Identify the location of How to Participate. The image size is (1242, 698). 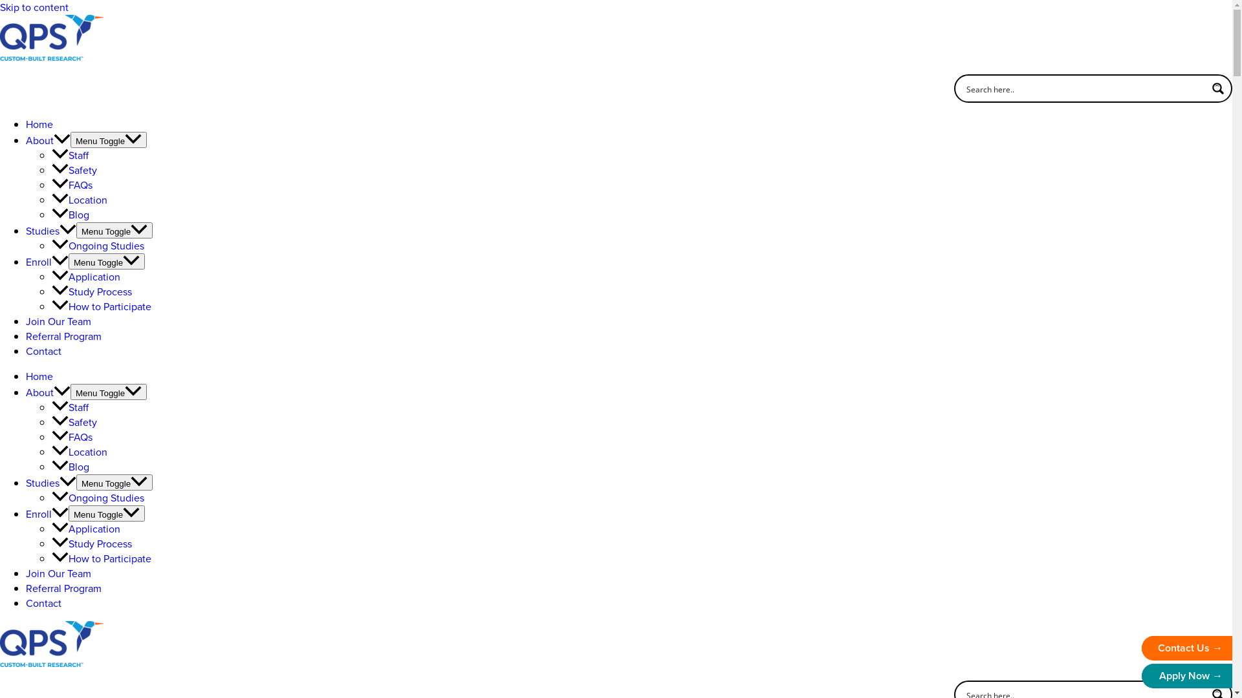
(102, 306).